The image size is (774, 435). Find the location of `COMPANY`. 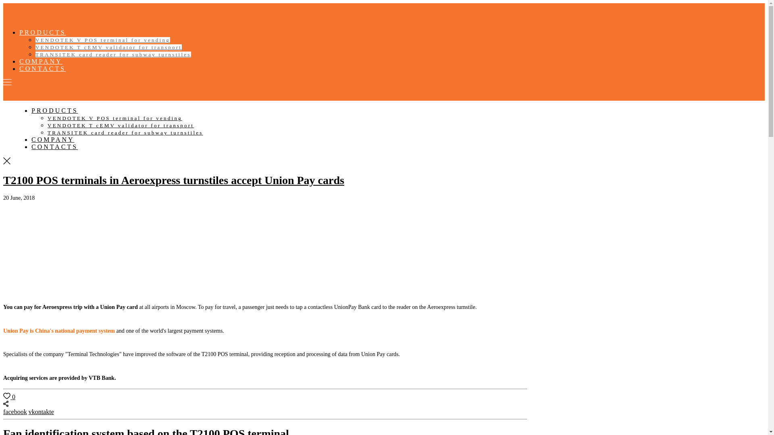

COMPANY is located at coordinates (53, 139).